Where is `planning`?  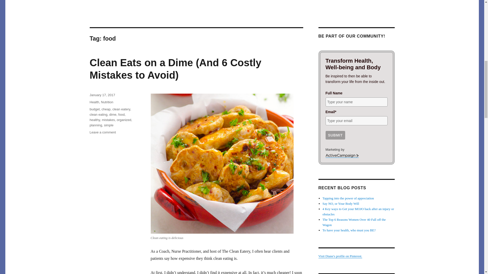
planning is located at coordinates (96, 125).